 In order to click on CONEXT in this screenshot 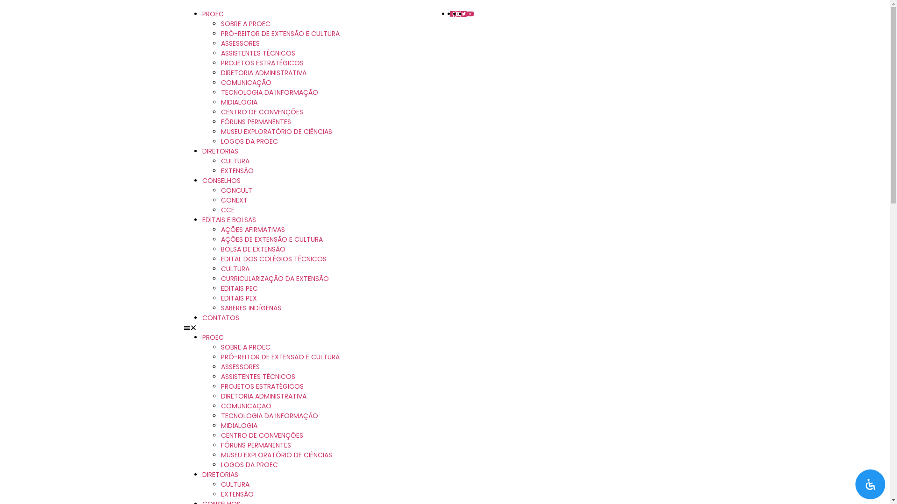, I will do `click(234, 200)`.